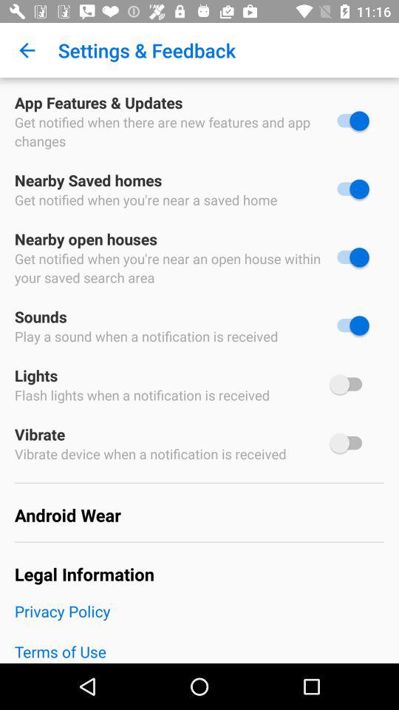  Describe the element at coordinates (349, 385) in the screenshot. I see `toggle lights on and off when a notification is received` at that location.